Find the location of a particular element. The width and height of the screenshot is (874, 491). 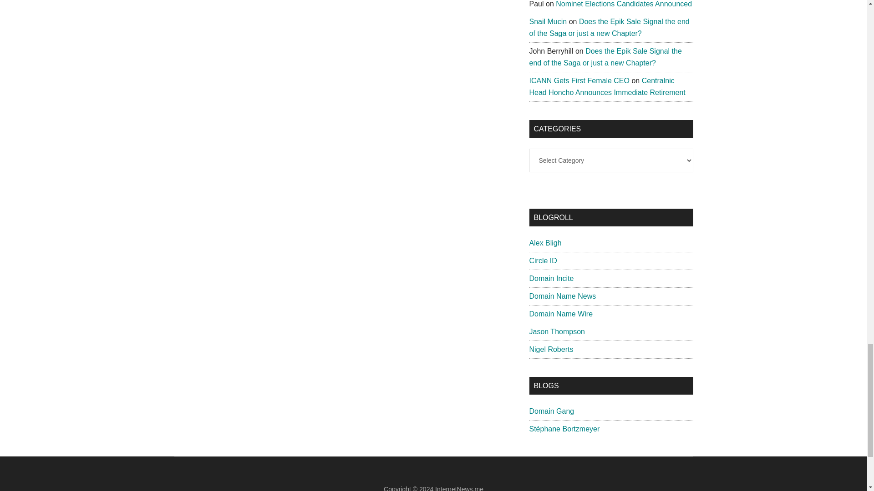

Domain news and humour is located at coordinates (551, 411).